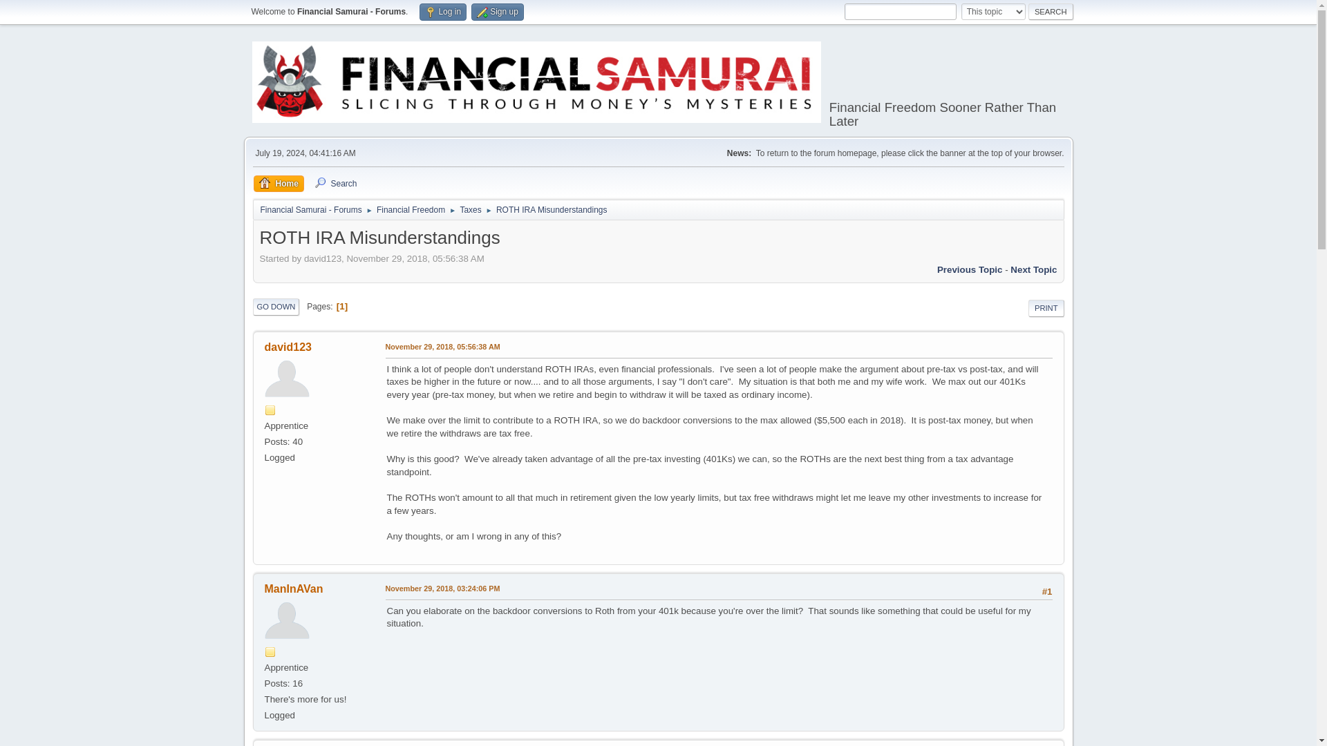  What do you see at coordinates (310, 207) in the screenshot?
I see `Financial Samurai - Forums` at bounding box center [310, 207].